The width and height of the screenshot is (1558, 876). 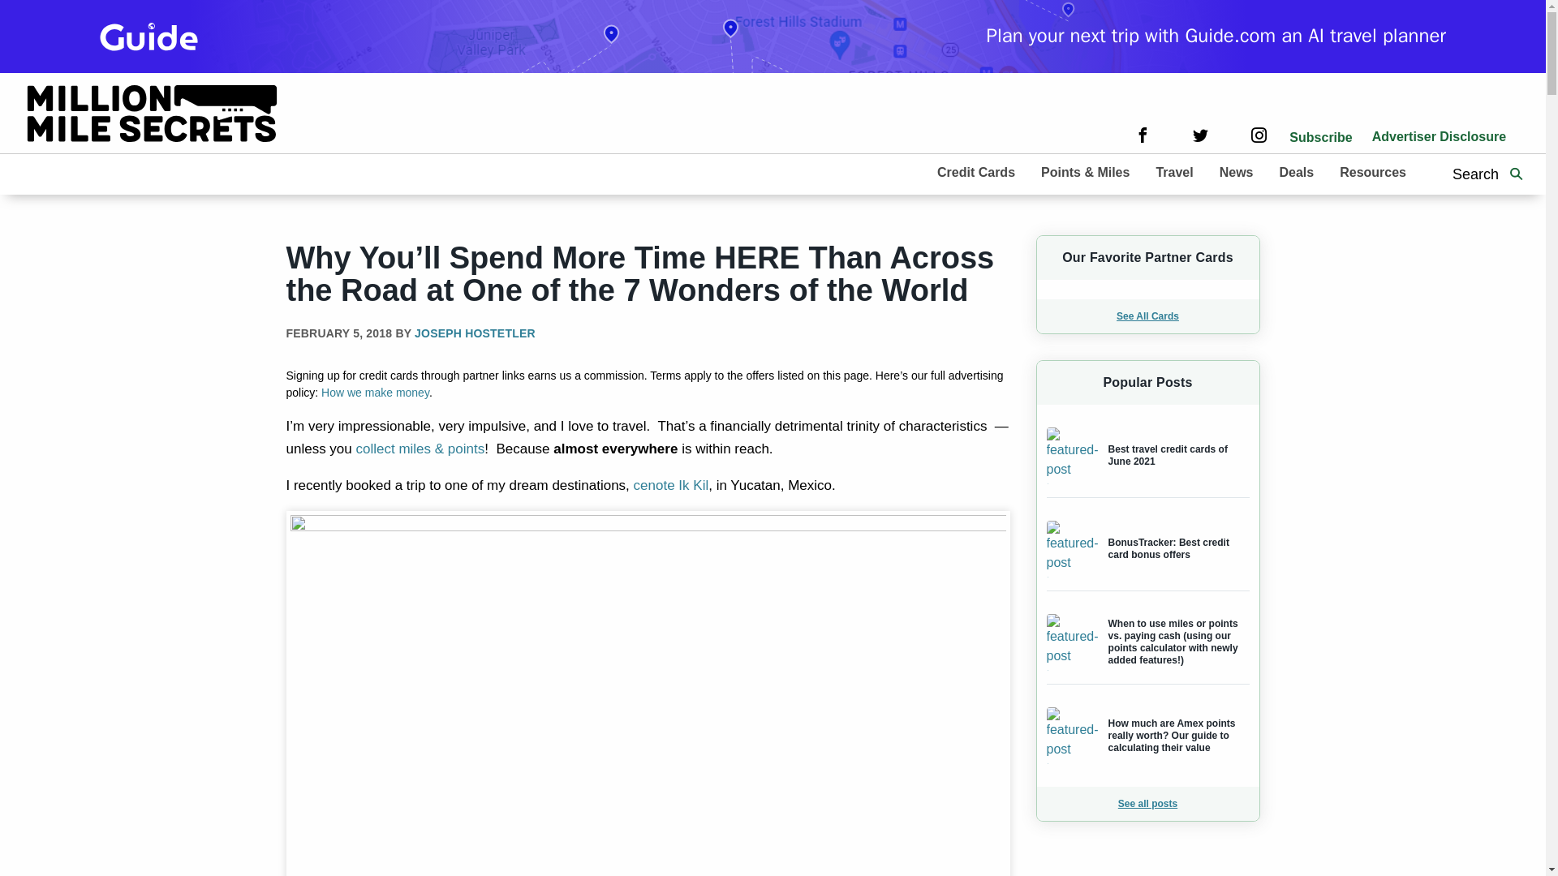 What do you see at coordinates (1516, 174) in the screenshot?
I see `Search` at bounding box center [1516, 174].